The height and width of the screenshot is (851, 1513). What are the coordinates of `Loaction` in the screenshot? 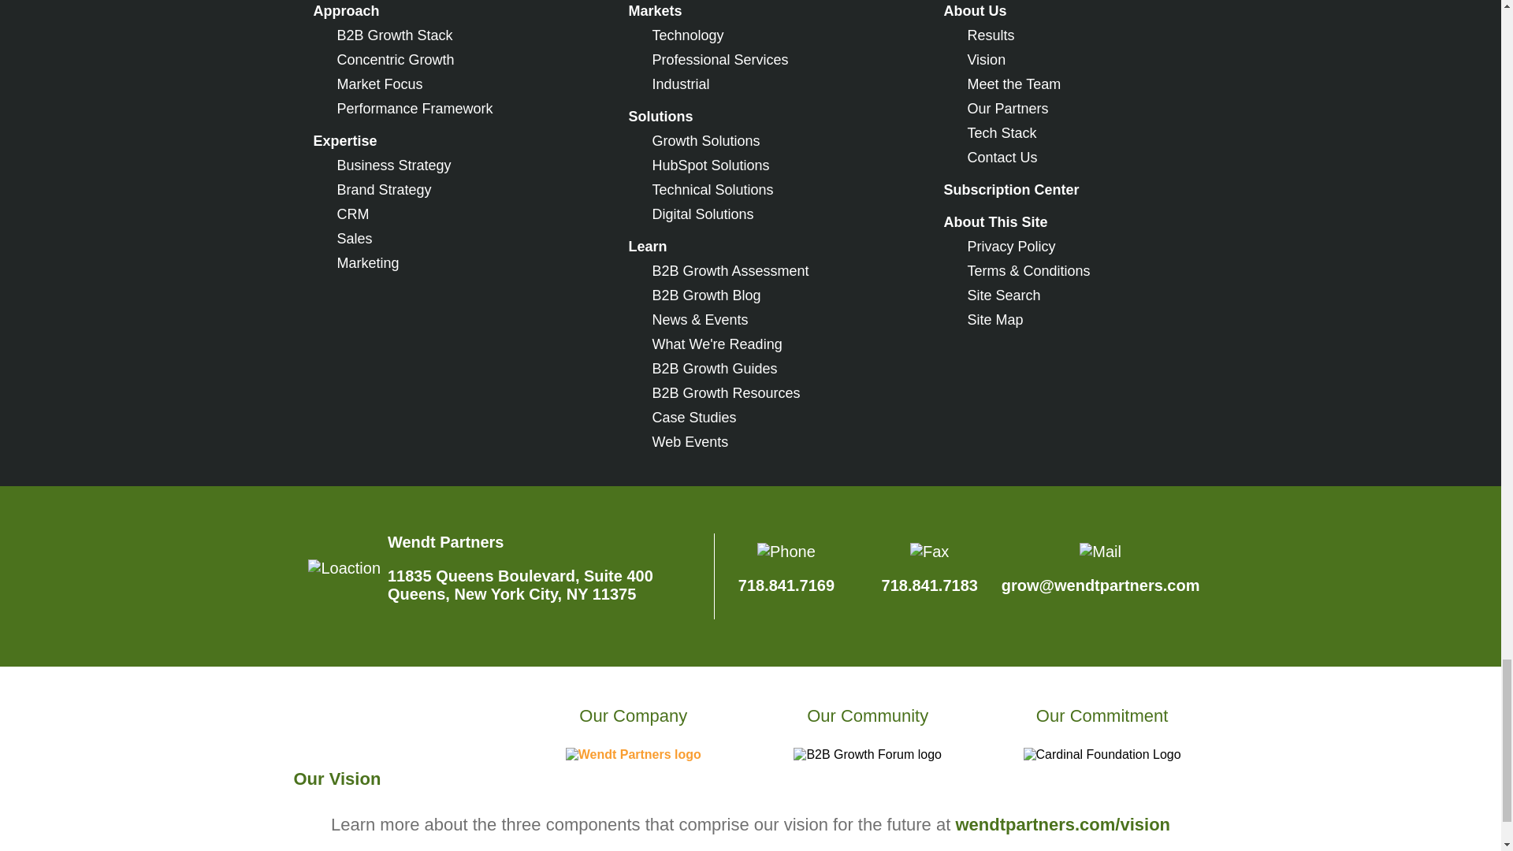 It's located at (344, 568).